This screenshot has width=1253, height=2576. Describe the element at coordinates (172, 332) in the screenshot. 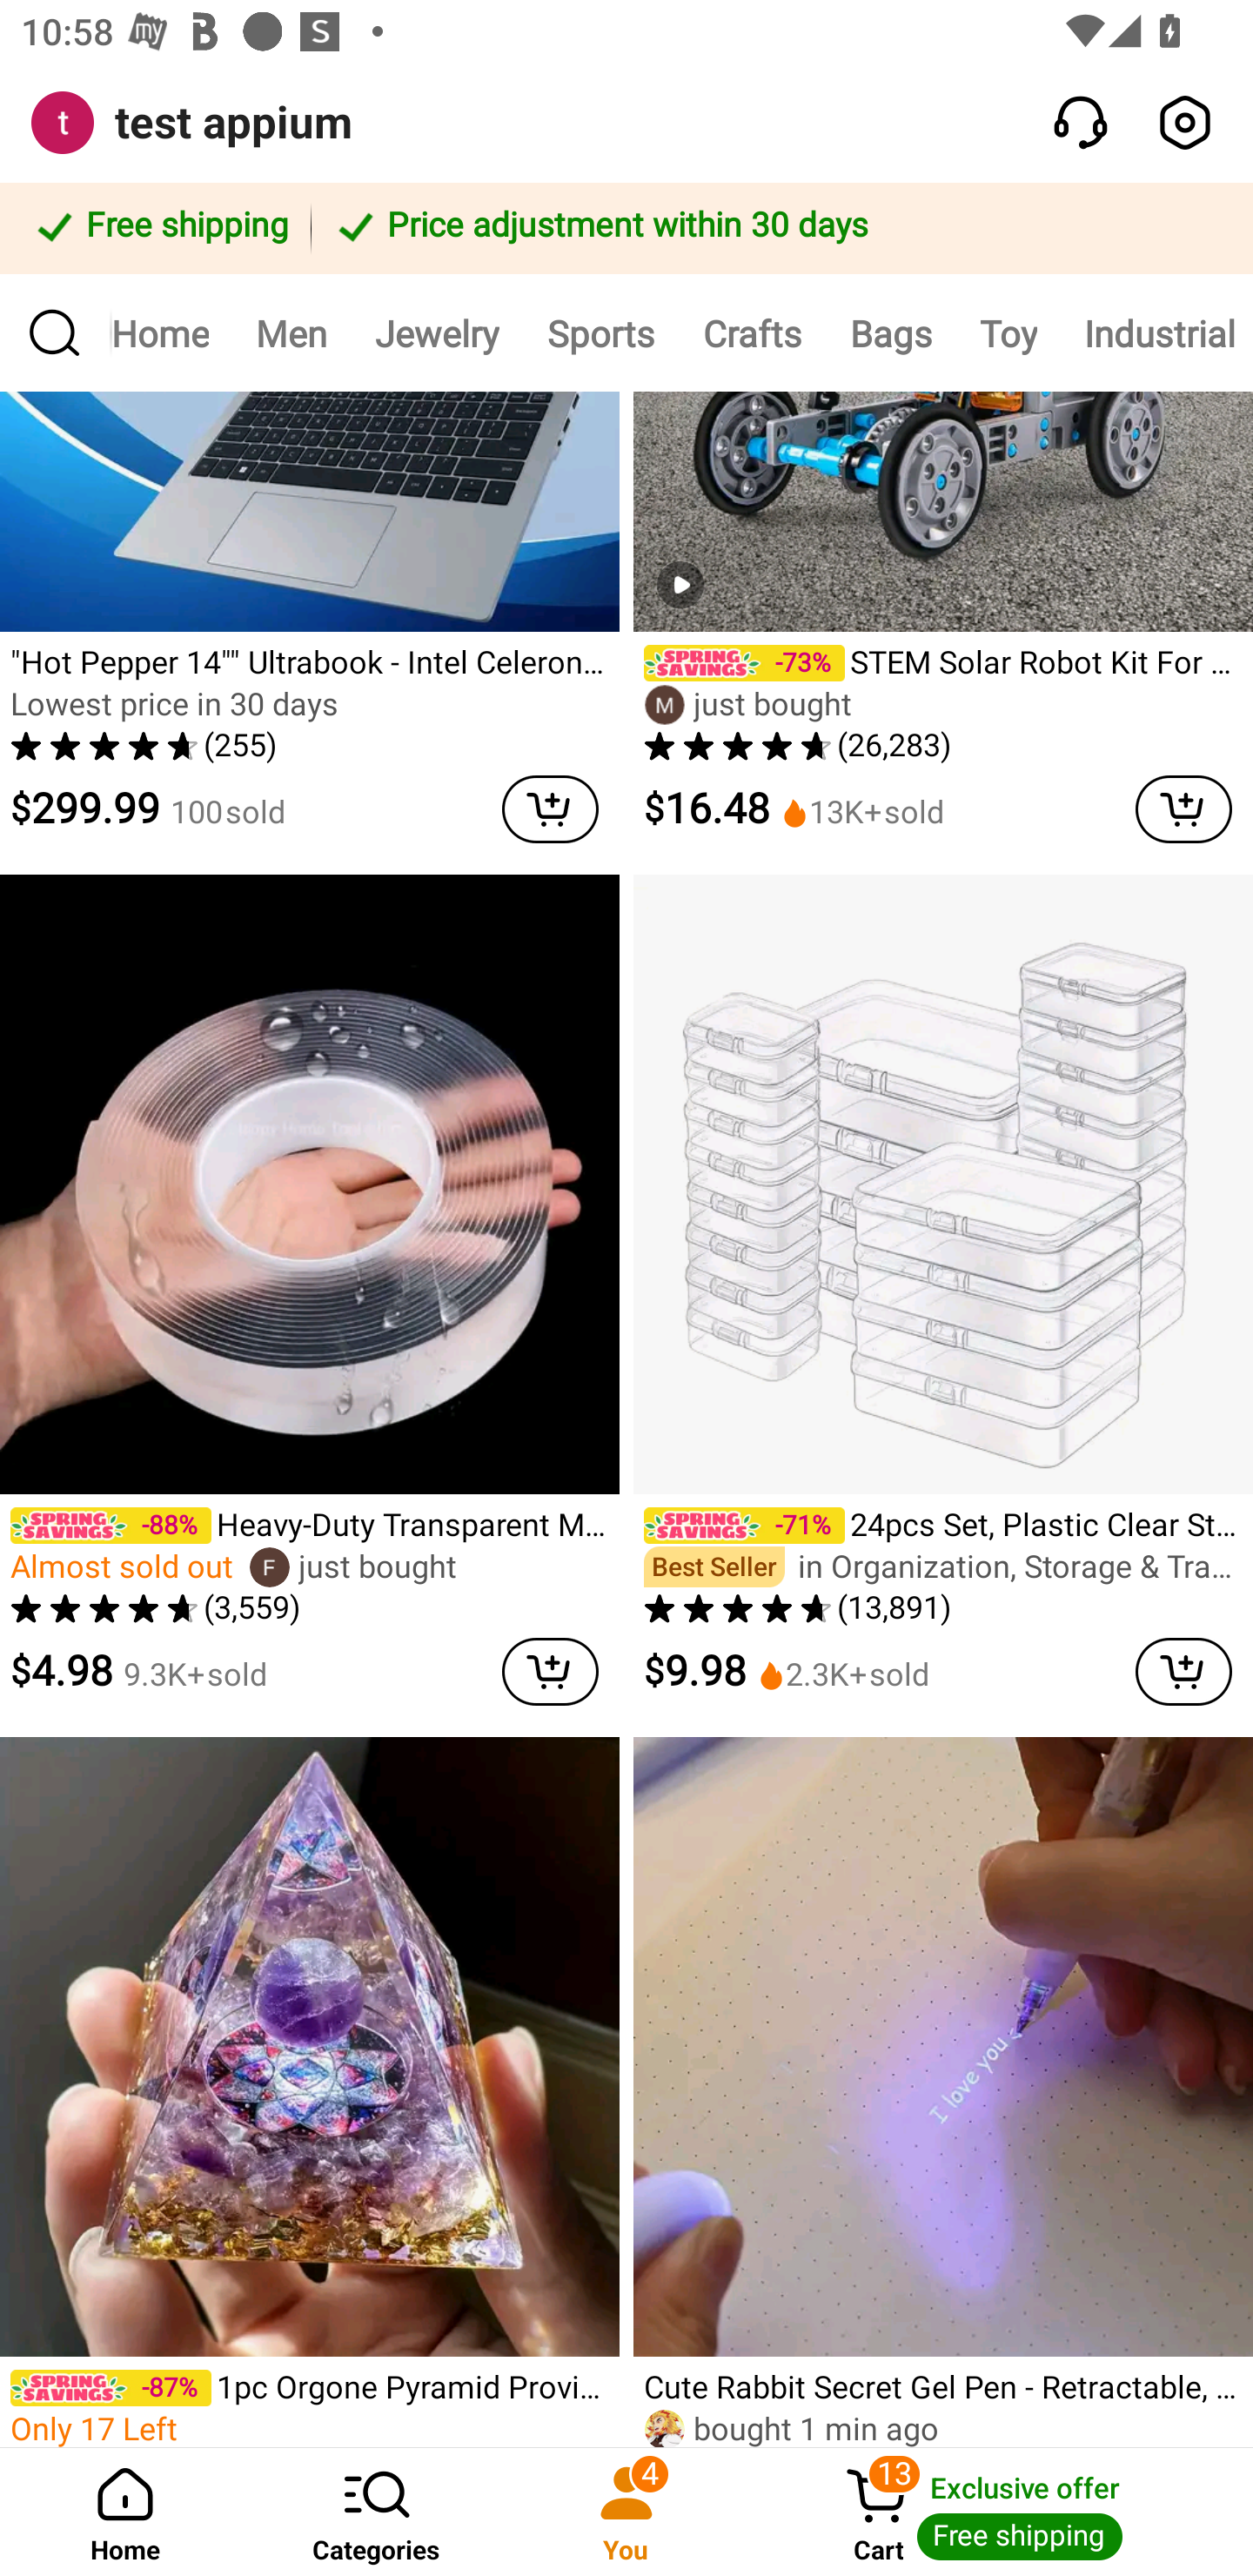

I see `Home` at that location.